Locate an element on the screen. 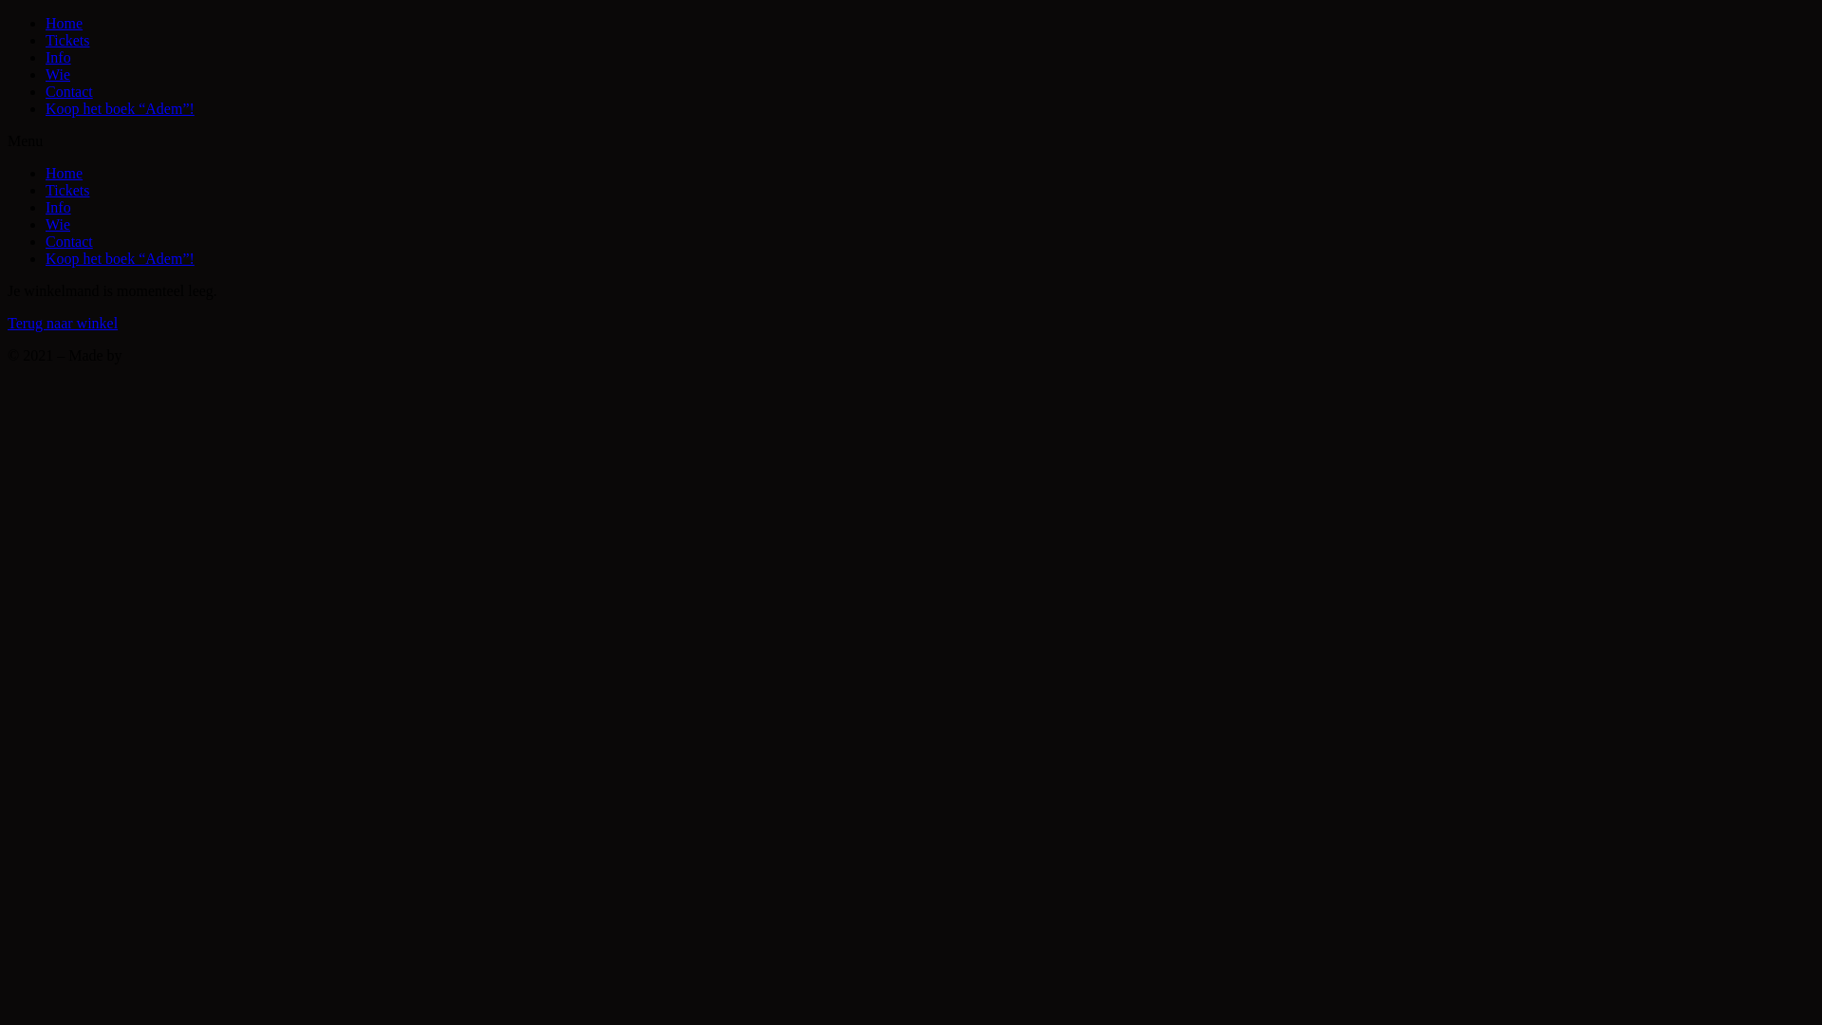 The width and height of the screenshot is (1822, 1025). Terug naar winkel is located at coordinates (63, 323).